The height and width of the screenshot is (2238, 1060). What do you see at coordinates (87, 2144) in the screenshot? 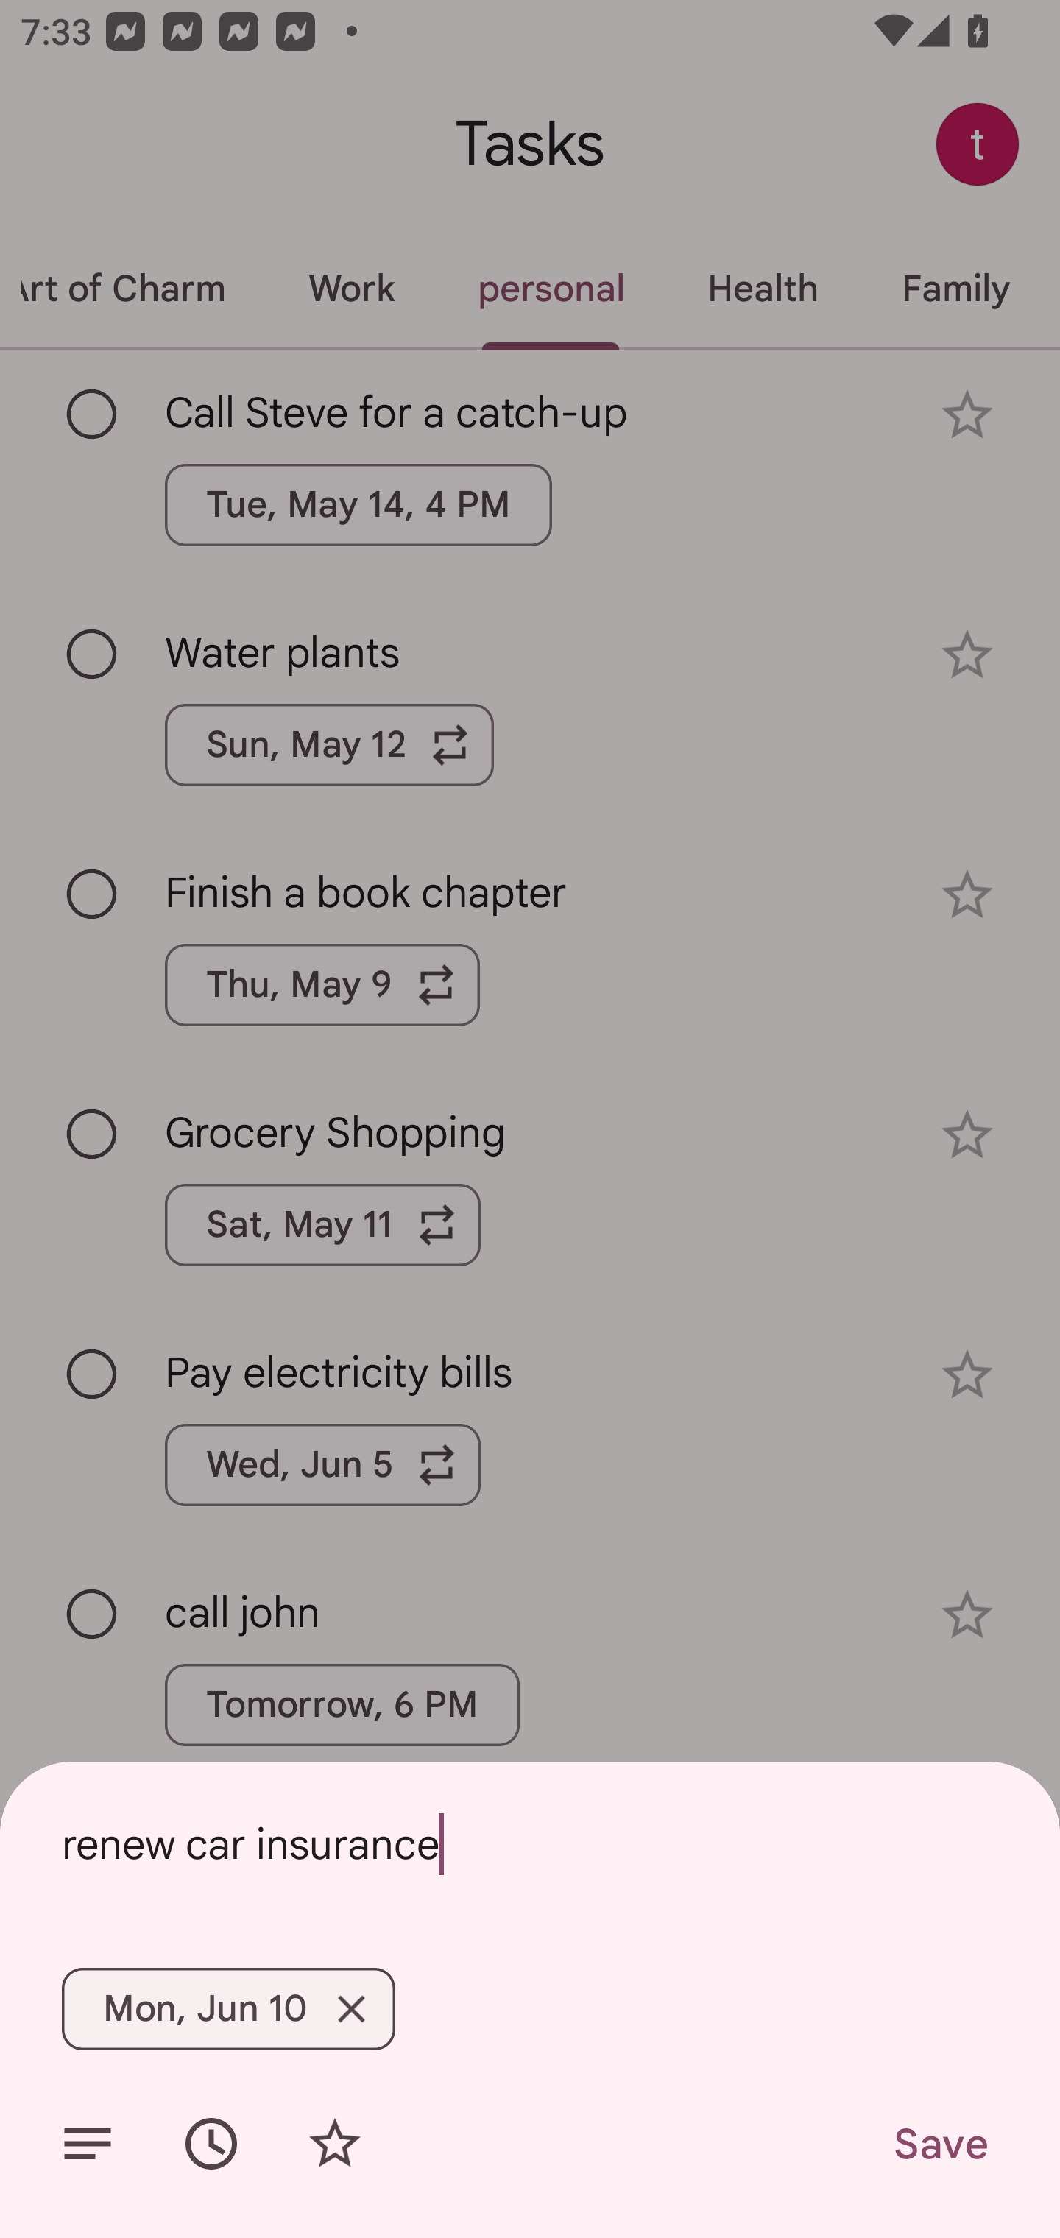
I see `Add details` at bounding box center [87, 2144].